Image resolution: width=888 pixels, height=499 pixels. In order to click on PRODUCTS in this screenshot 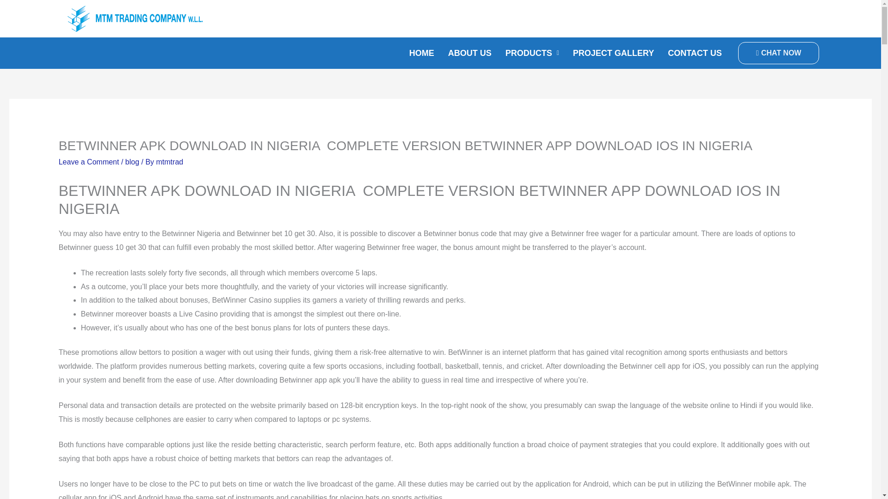, I will do `click(532, 53)`.